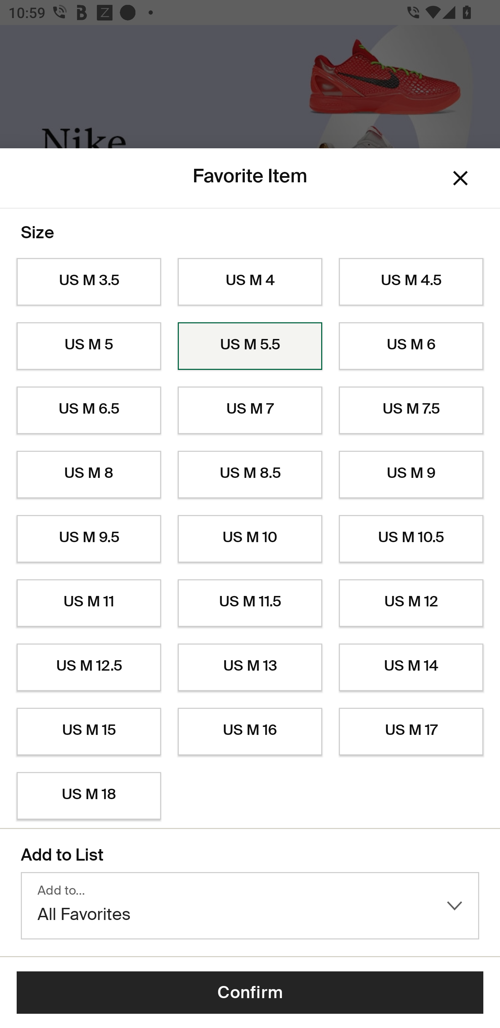  I want to click on US M 17, so click(411, 732).